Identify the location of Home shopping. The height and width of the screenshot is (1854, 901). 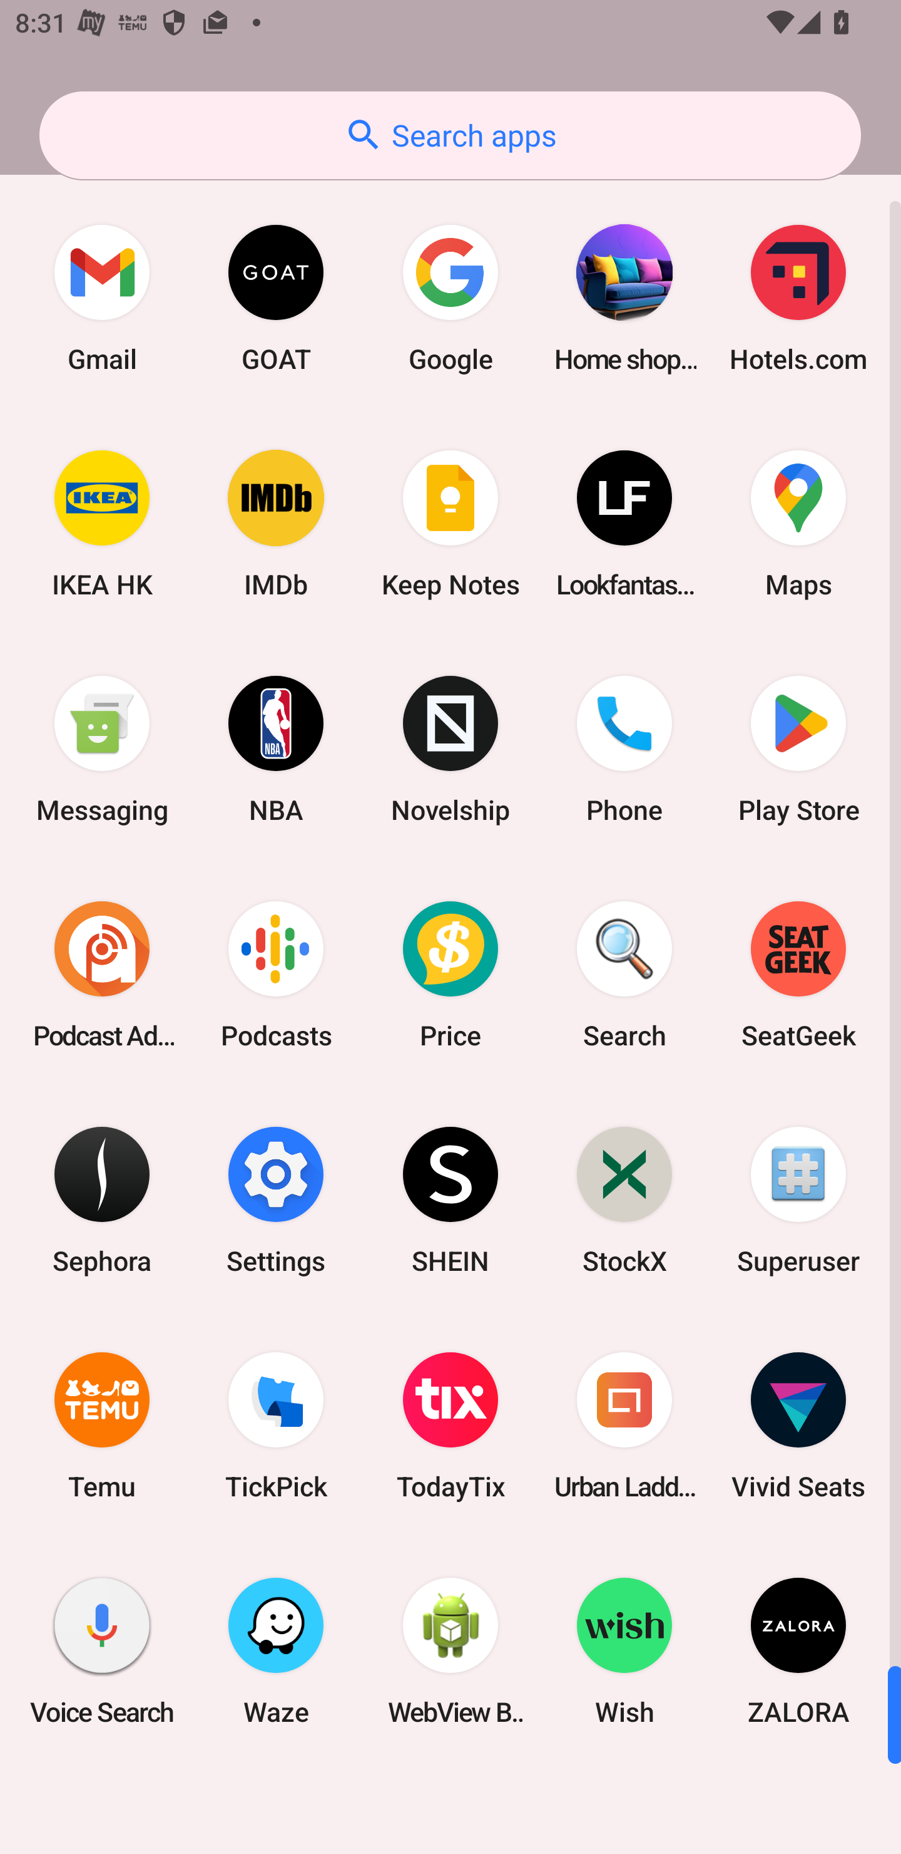
(624, 298).